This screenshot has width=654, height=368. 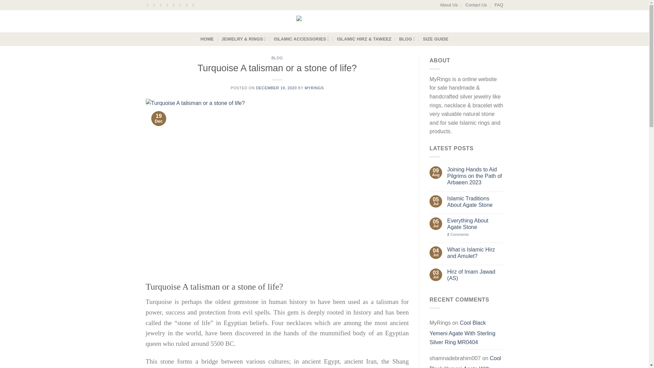 I want to click on About Us, so click(x=449, y=5).